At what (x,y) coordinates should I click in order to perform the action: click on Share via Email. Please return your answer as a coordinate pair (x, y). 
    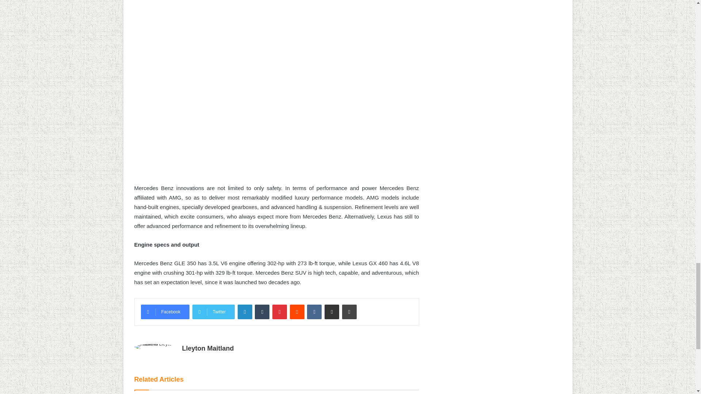
    Looking at the image, I should click on (332, 312).